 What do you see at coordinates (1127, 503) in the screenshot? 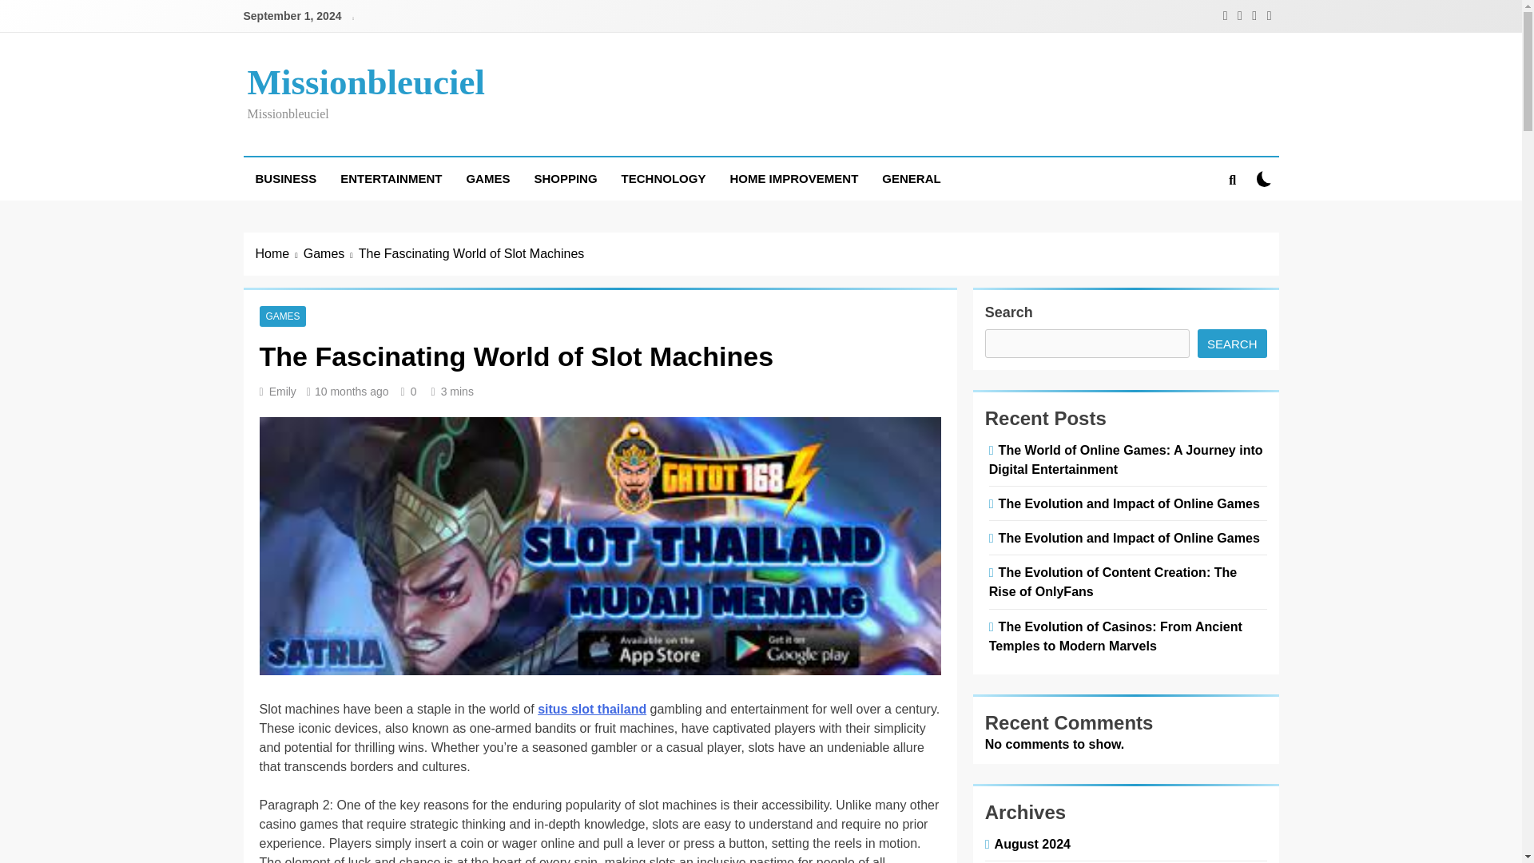
I see `The Evolution and Impact of Online Games` at bounding box center [1127, 503].